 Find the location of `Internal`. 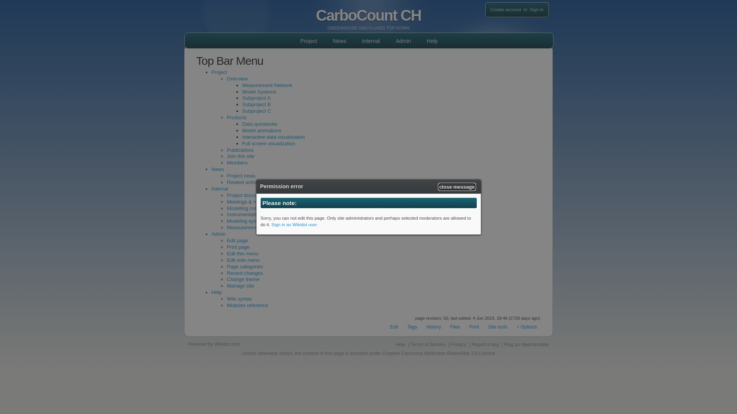

Internal is located at coordinates (220, 189).